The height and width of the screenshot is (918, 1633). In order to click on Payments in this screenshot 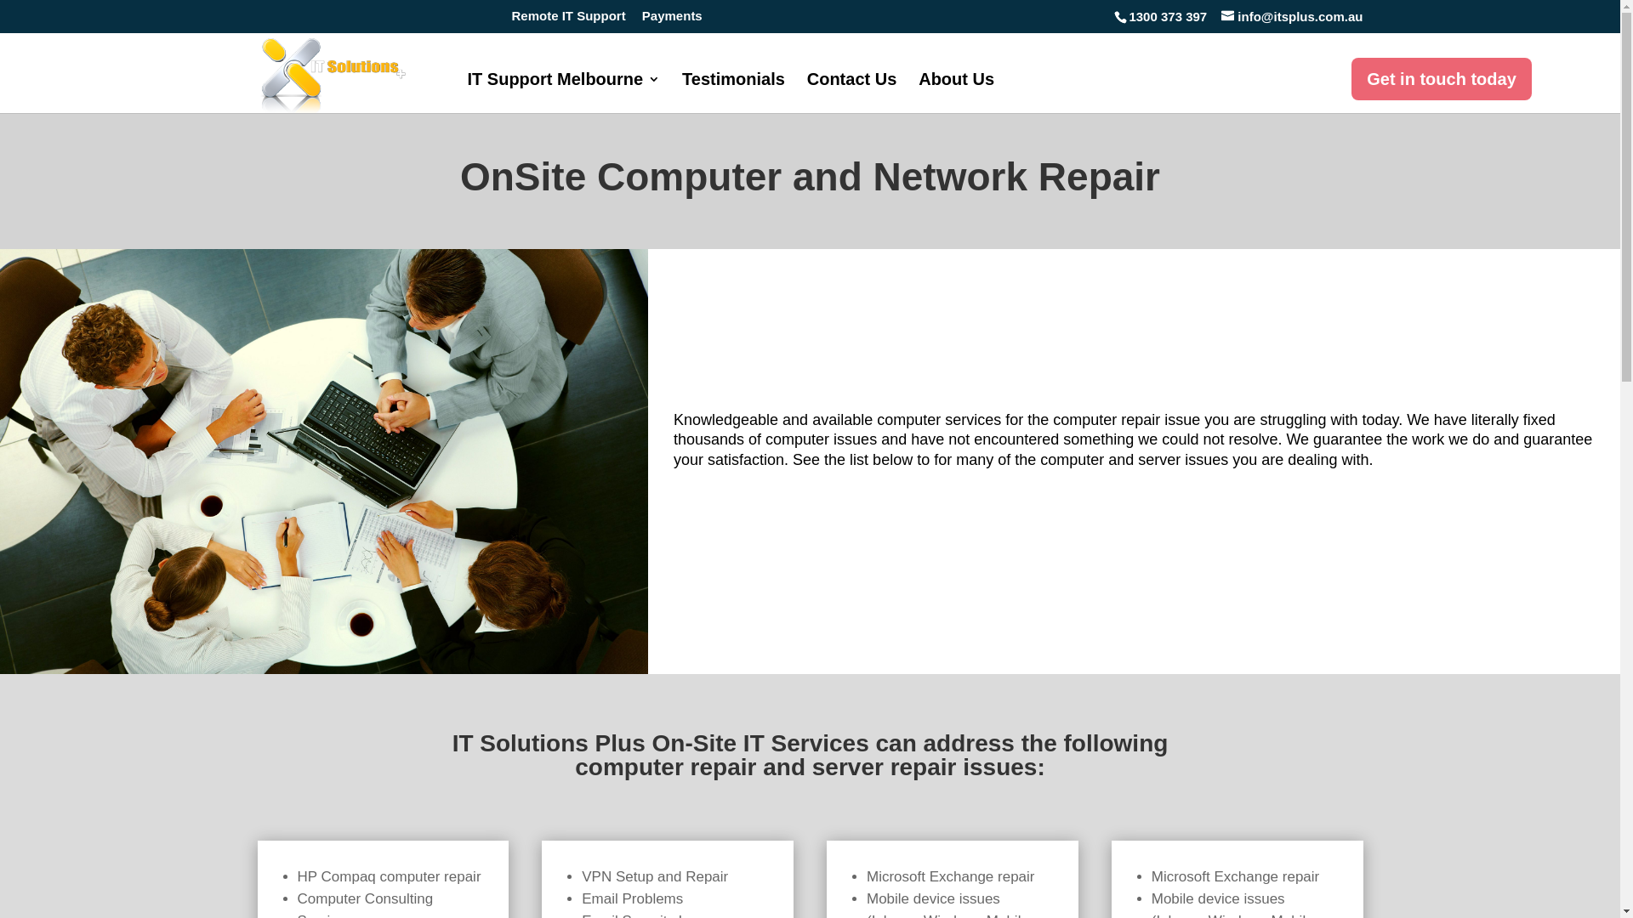, I will do `click(672, 20)`.